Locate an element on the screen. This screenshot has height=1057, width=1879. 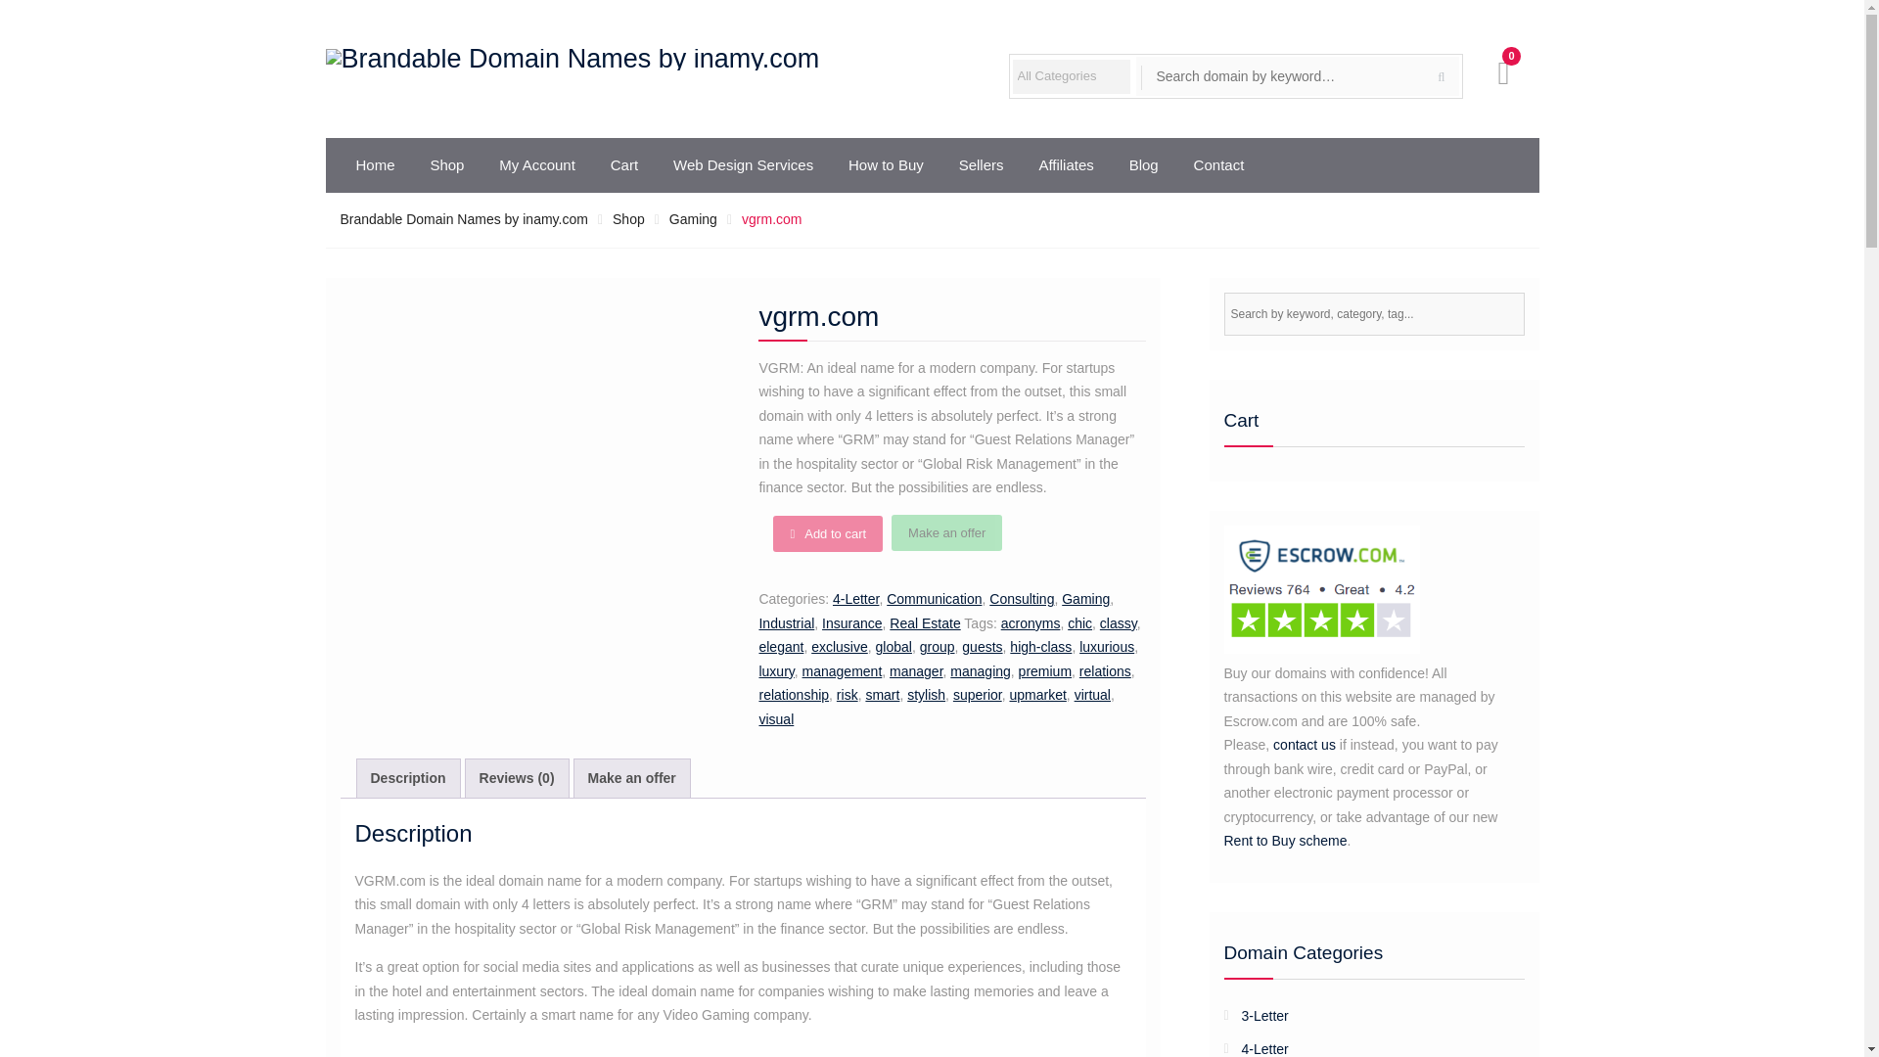
4-Letter is located at coordinates (855, 598).